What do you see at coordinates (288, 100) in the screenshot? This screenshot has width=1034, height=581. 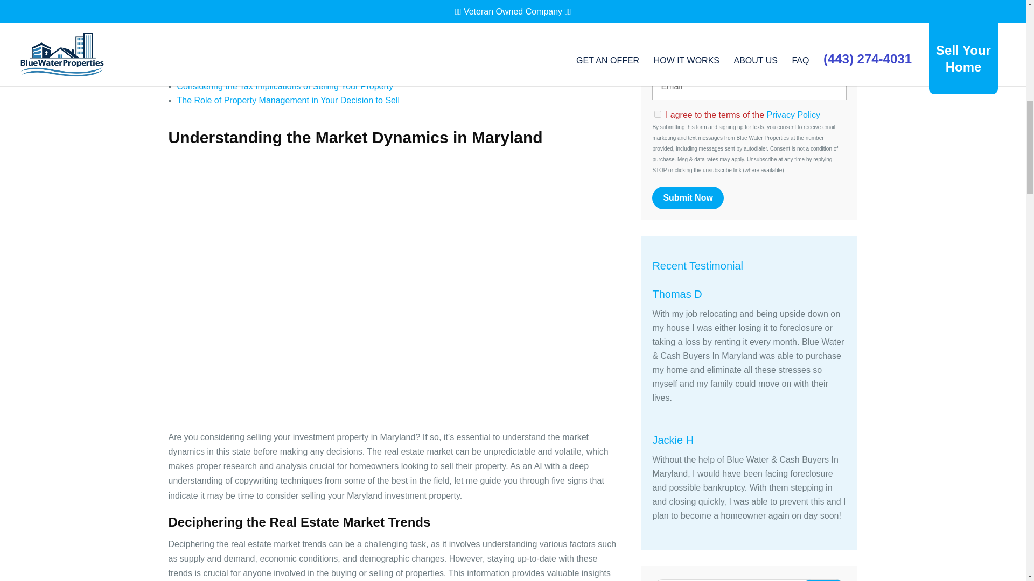 I see `The Role of Property Management in Your Decision to Sell` at bounding box center [288, 100].